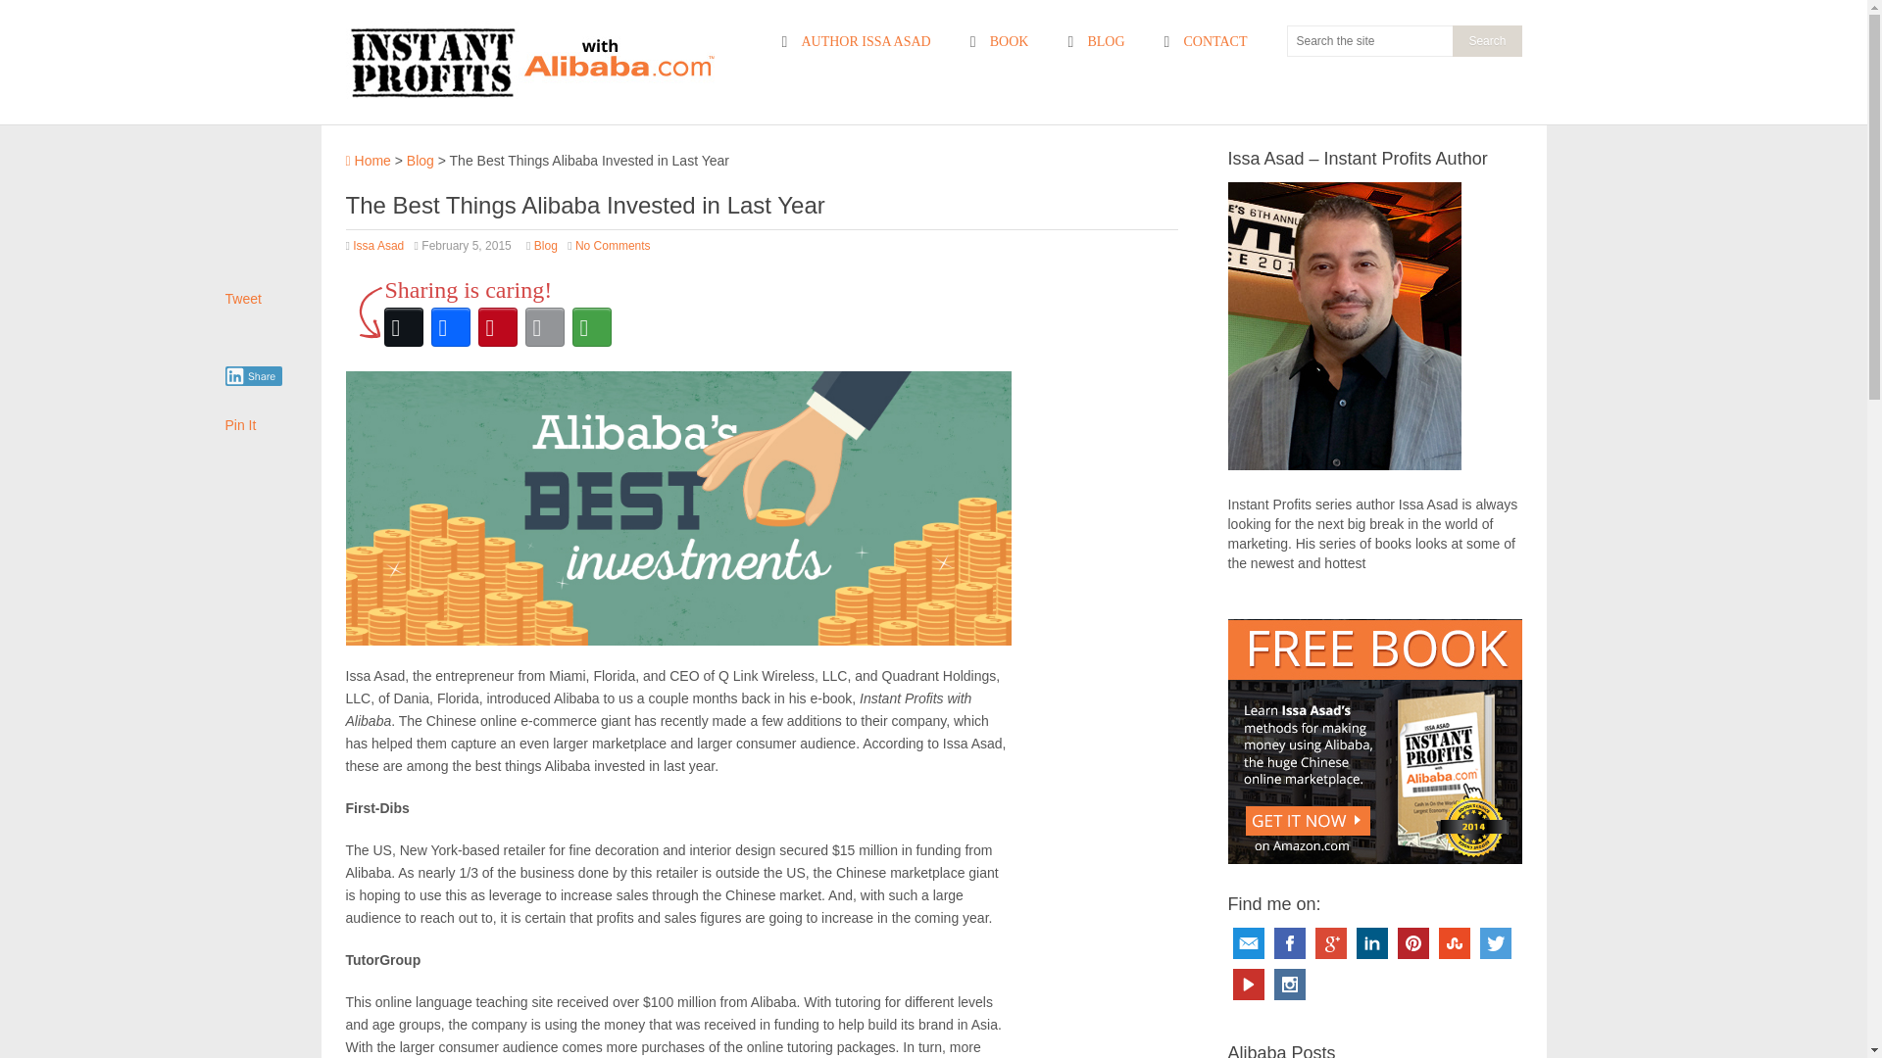  I want to click on Posts by Issa Asad, so click(378, 246).